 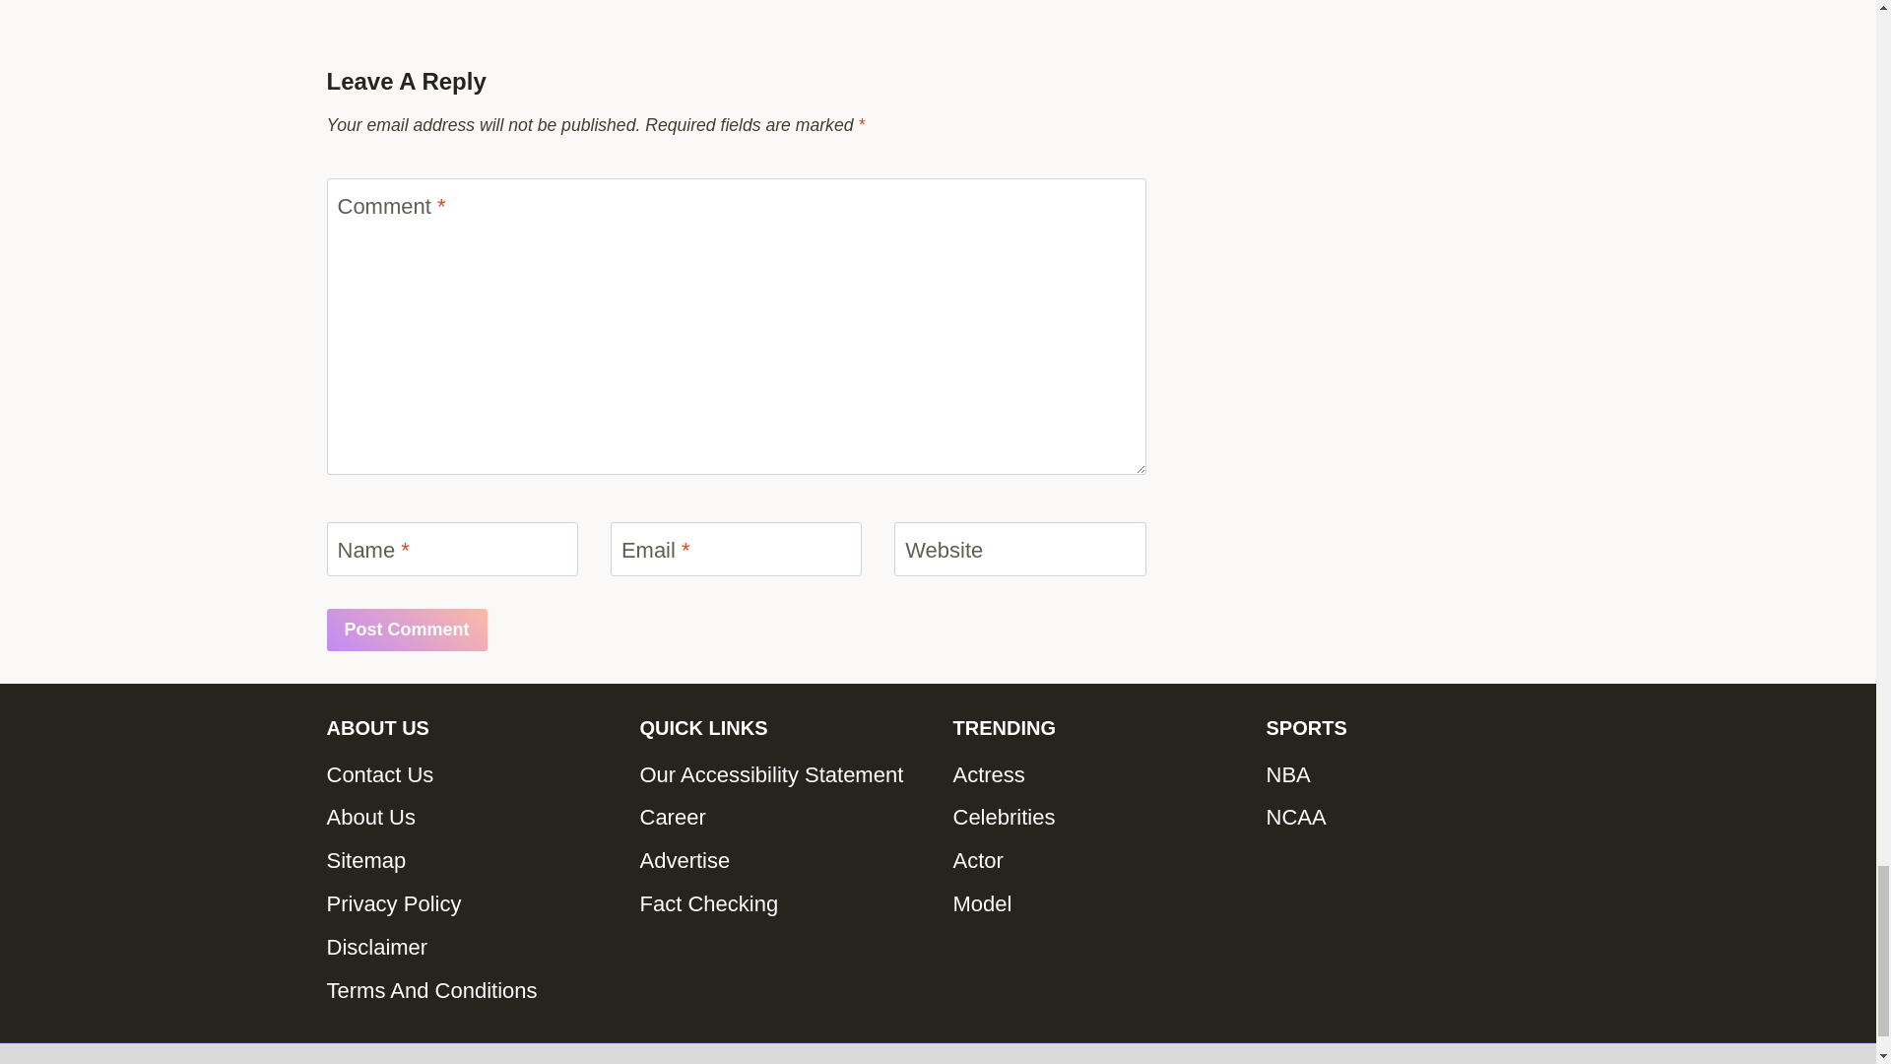 I want to click on Fact Checking, so click(x=782, y=904).